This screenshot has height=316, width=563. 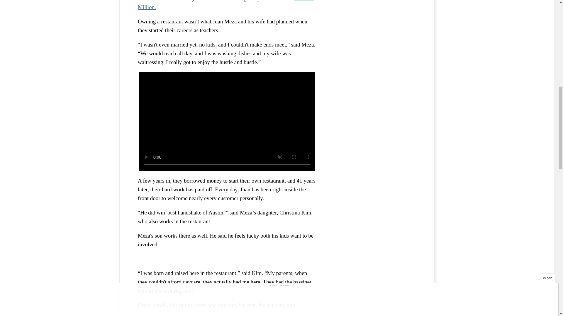 What do you see at coordinates (372, 69) in the screenshot?
I see `3rd party ad content` at bounding box center [372, 69].